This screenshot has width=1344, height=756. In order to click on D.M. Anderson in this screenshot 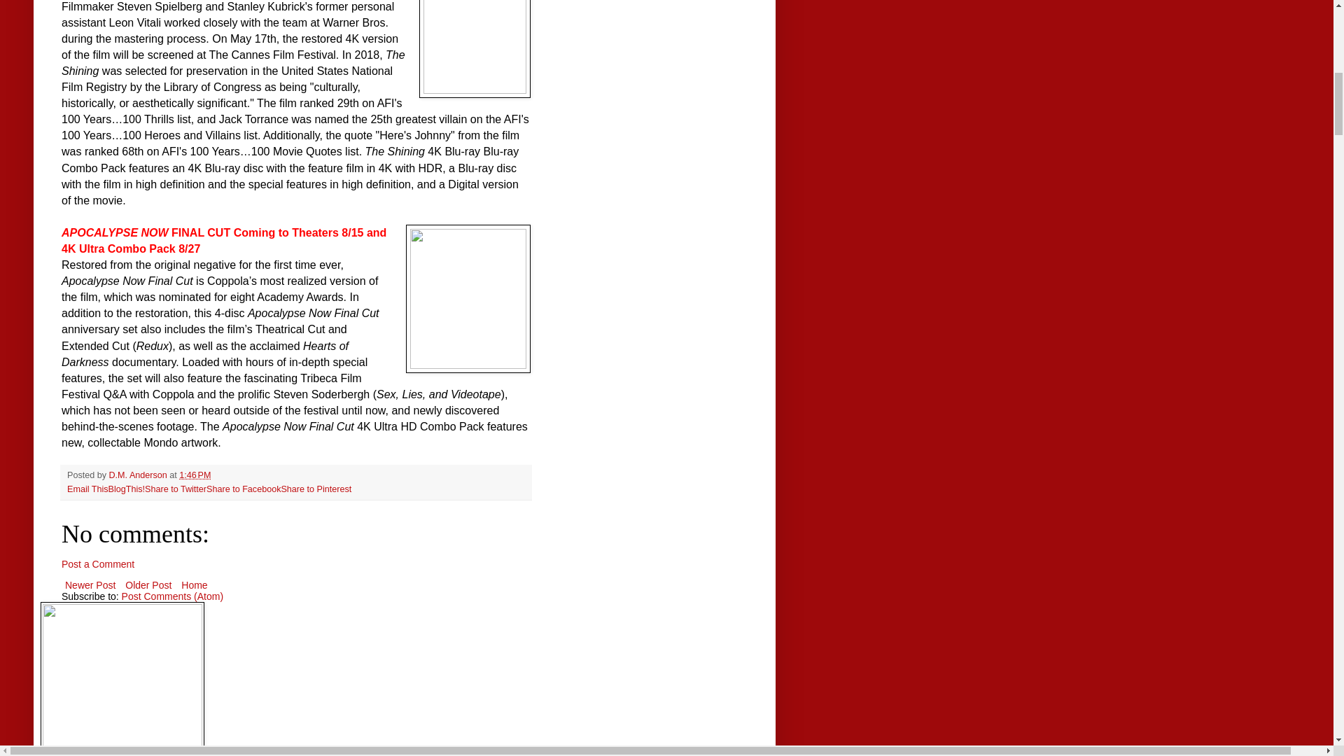, I will do `click(139, 475)`.